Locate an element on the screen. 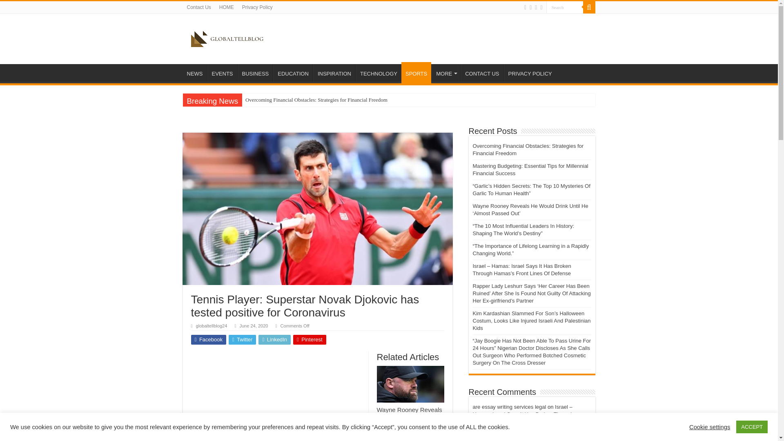 The width and height of the screenshot is (784, 441). MORE is located at coordinates (446, 72).